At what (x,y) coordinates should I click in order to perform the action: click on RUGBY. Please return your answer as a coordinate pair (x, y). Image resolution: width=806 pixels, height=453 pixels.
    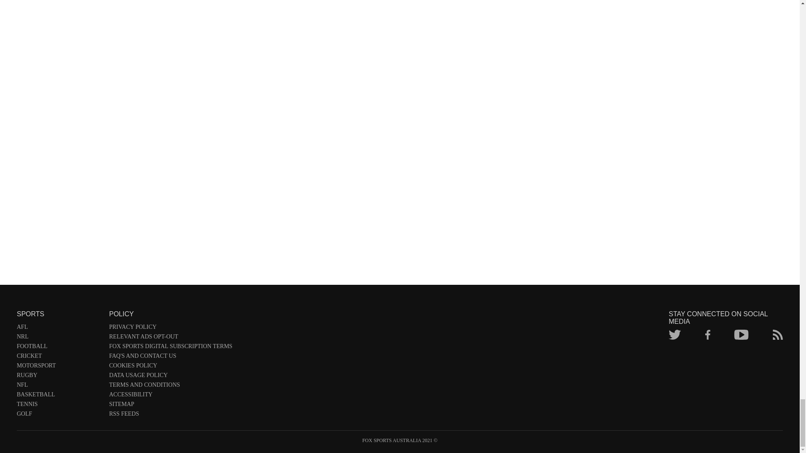
    Looking at the image, I should click on (59, 377).